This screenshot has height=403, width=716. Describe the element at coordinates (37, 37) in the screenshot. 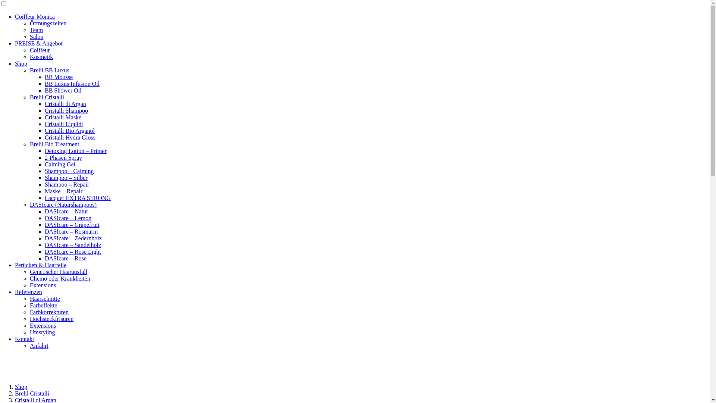

I see `Salon` at that location.